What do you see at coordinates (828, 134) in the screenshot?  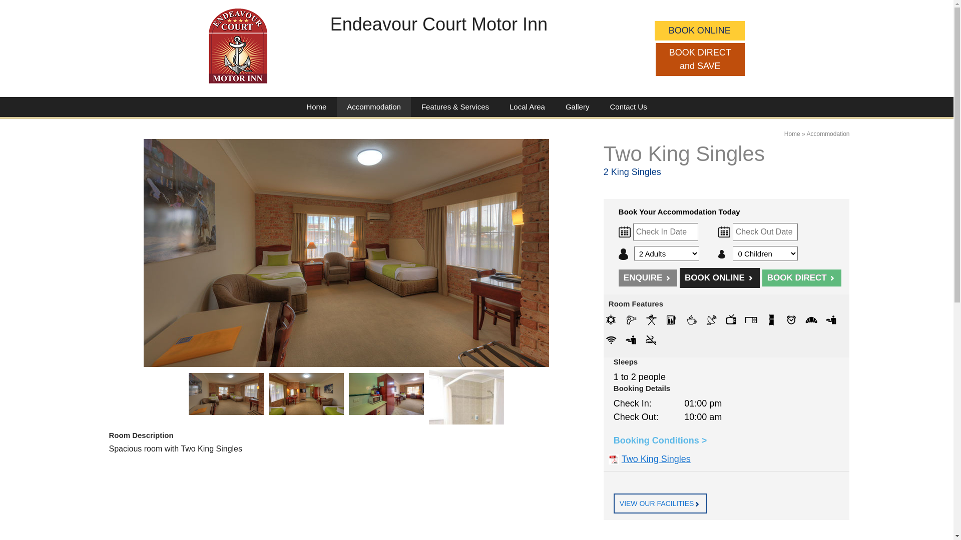 I see `Accommodation` at bounding box center [828, 134].